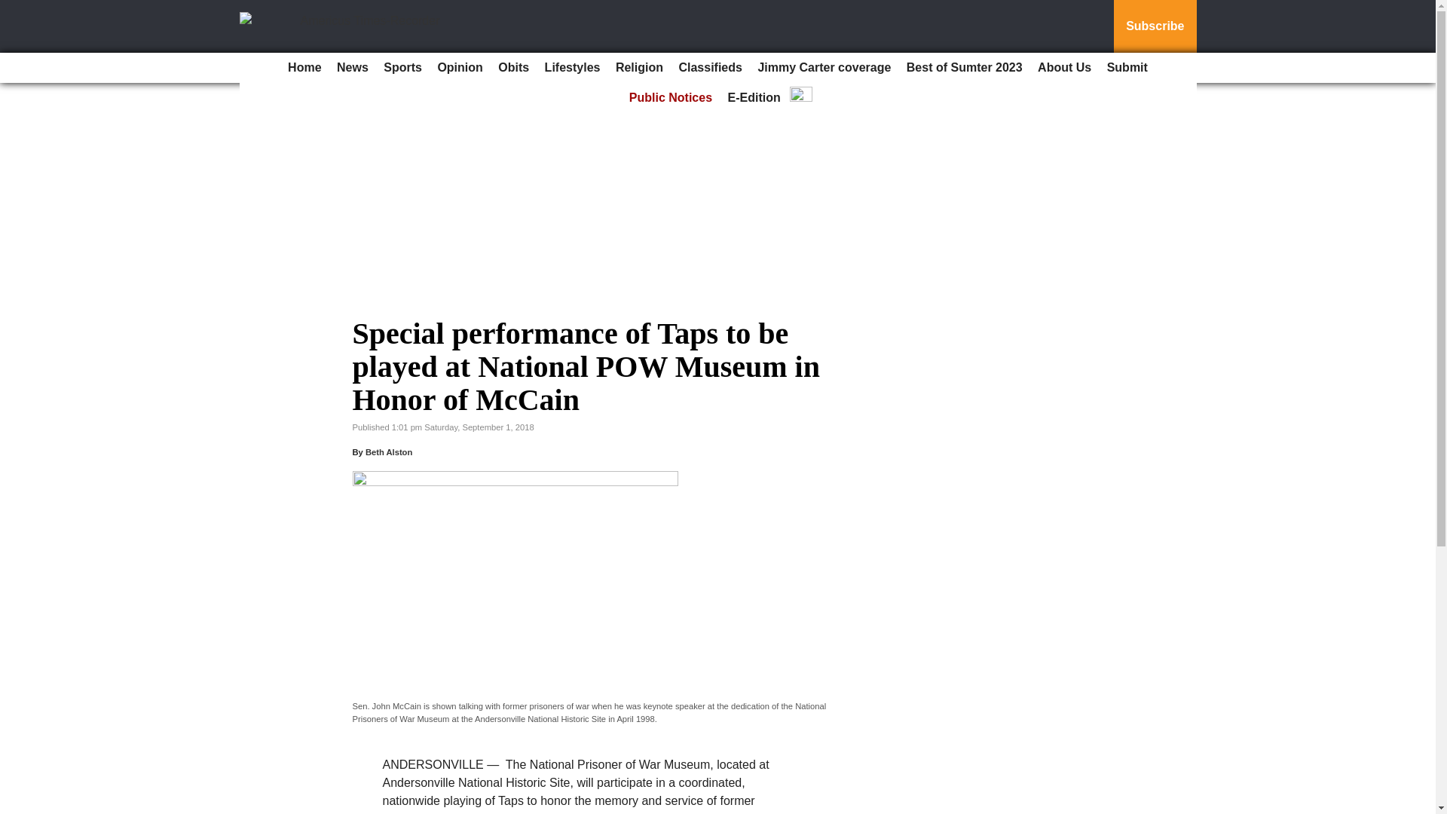 This screenshot has height=814, width=1447. Describe the element at coordinates (513, 68) in the screenshot. I see `Obits` at that location.